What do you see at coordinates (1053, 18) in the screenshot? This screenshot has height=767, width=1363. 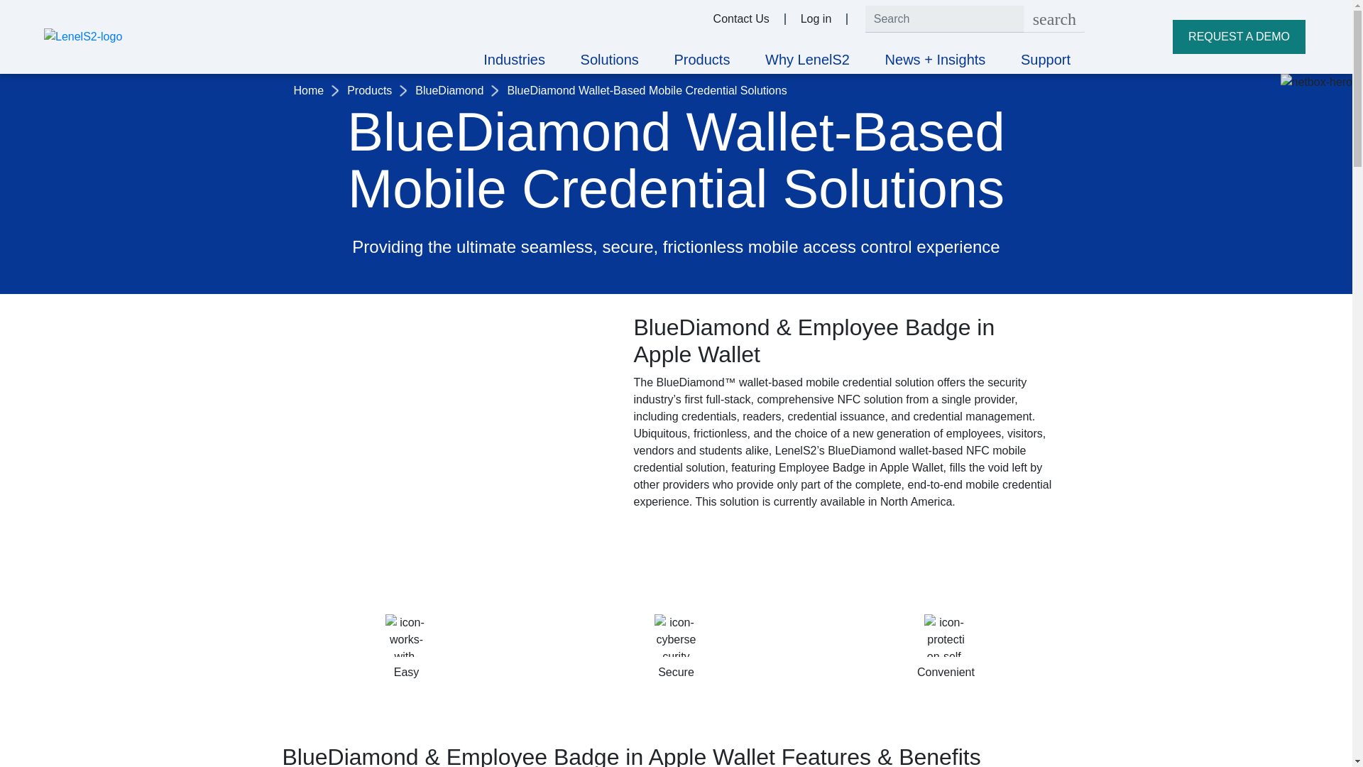 I see `Log in` at bounding box center [1053, 18].